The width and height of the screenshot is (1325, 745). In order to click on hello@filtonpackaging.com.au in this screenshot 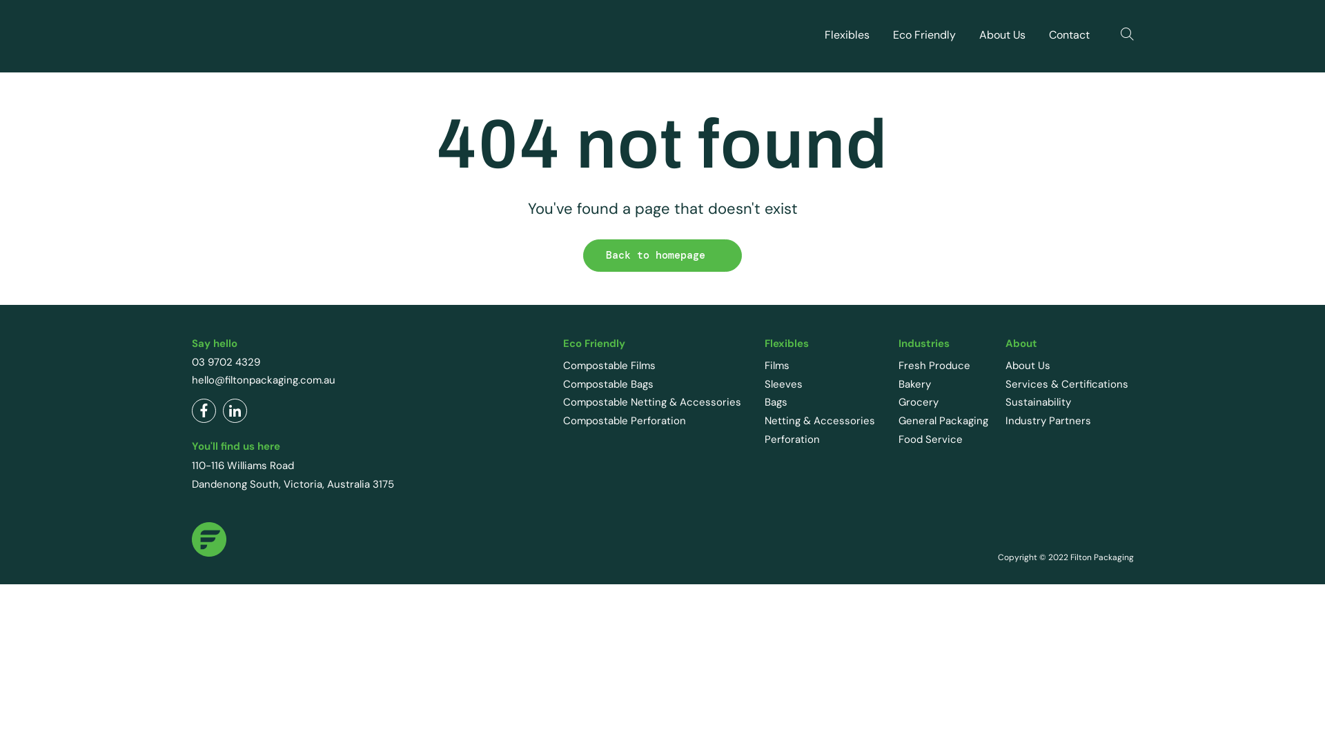, I will do `click(264, 380)`.